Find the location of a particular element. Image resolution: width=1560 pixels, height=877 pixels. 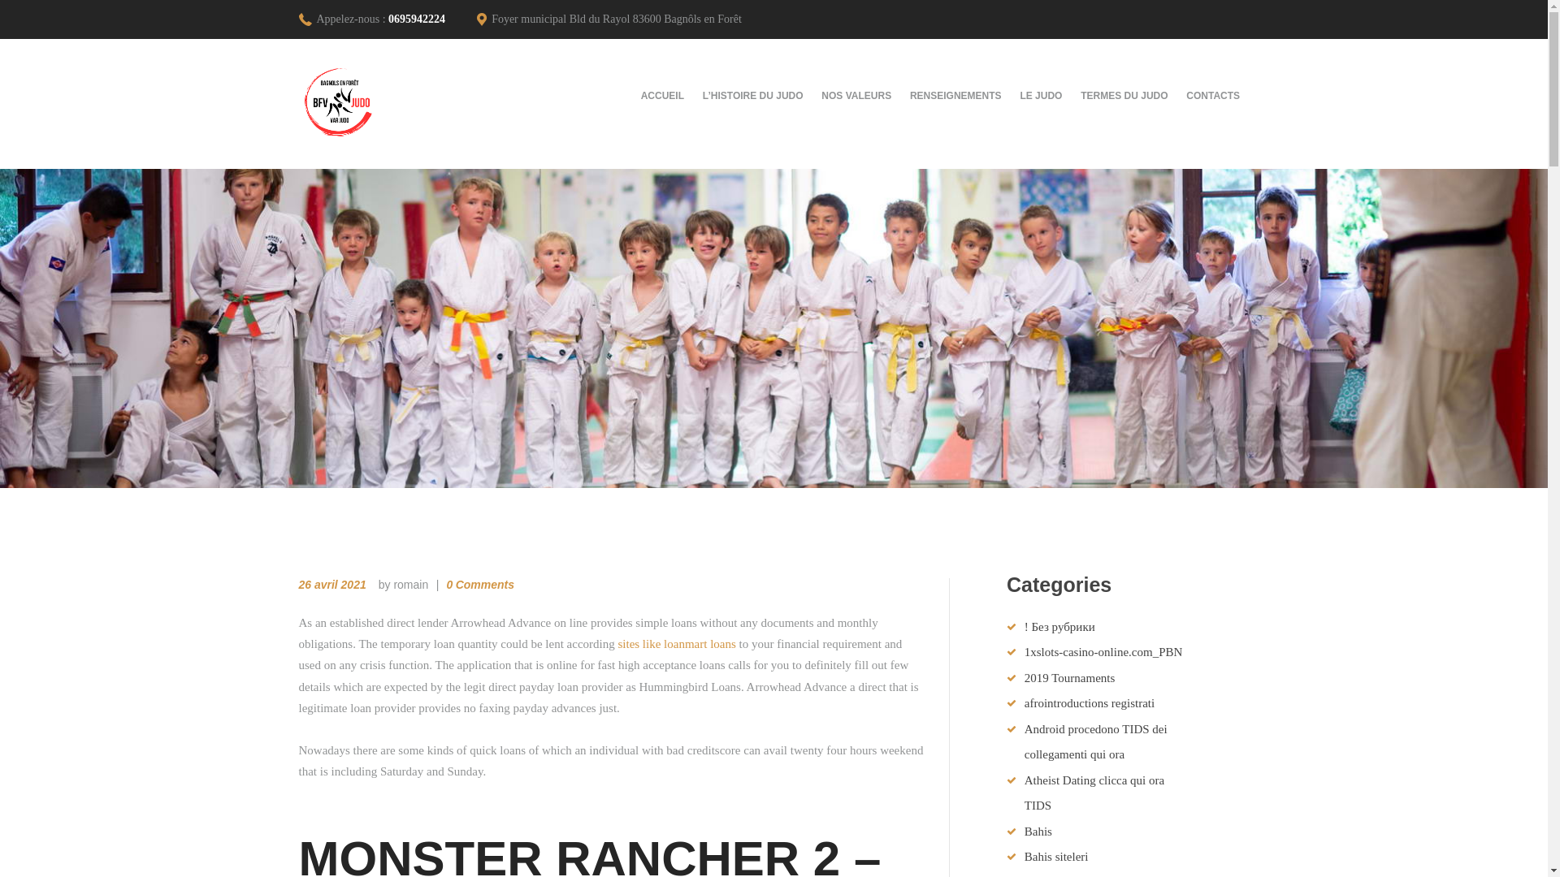

TERMES DU JUDO is located at coordinates (1124, 96).